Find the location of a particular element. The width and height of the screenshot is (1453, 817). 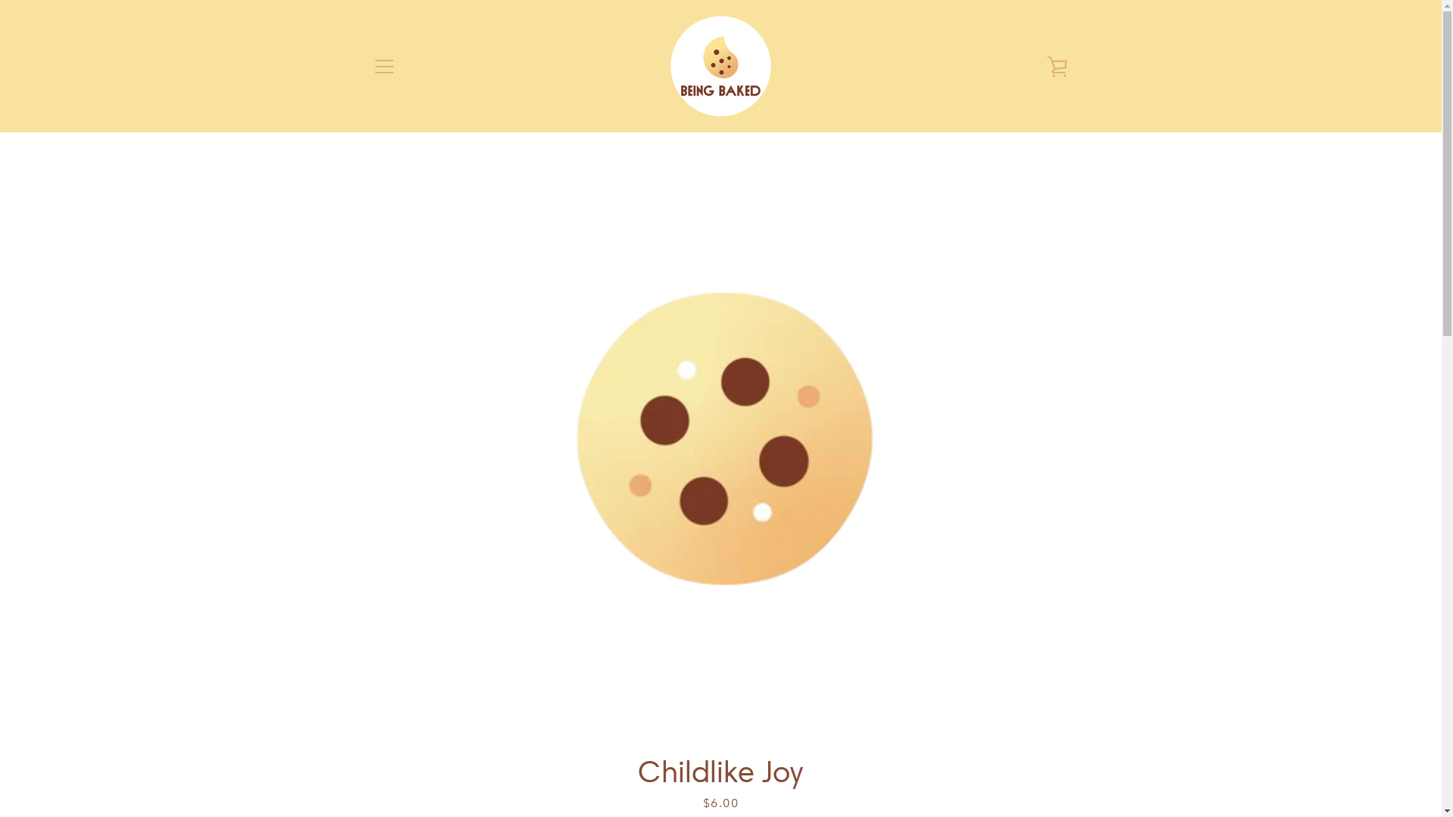

MENU is located at coordinates (384, 66).